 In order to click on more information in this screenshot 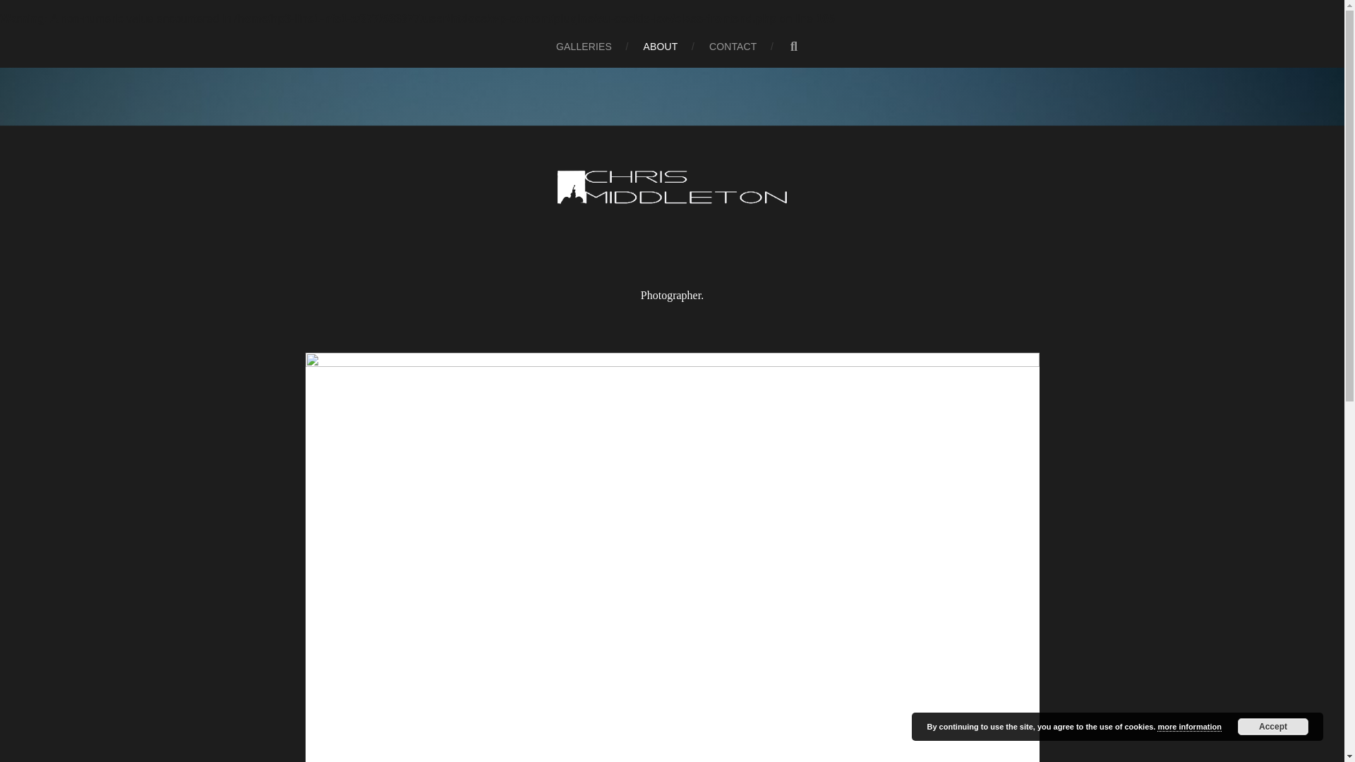, I will do `click(1188, 727)`.